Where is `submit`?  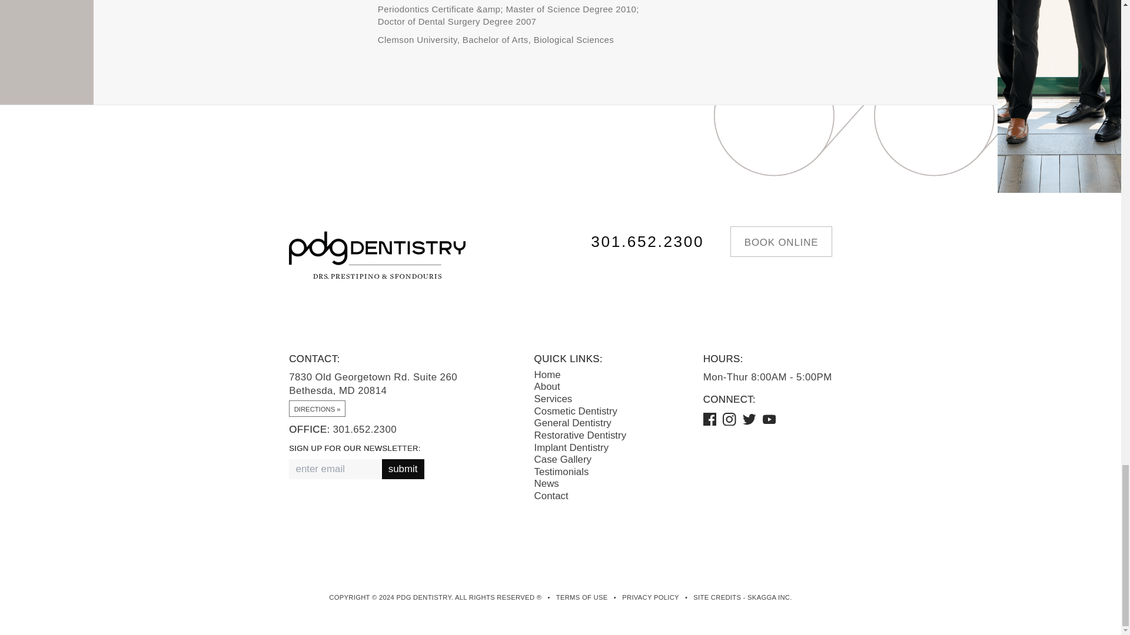 submit is located at coordinates (401, 469).